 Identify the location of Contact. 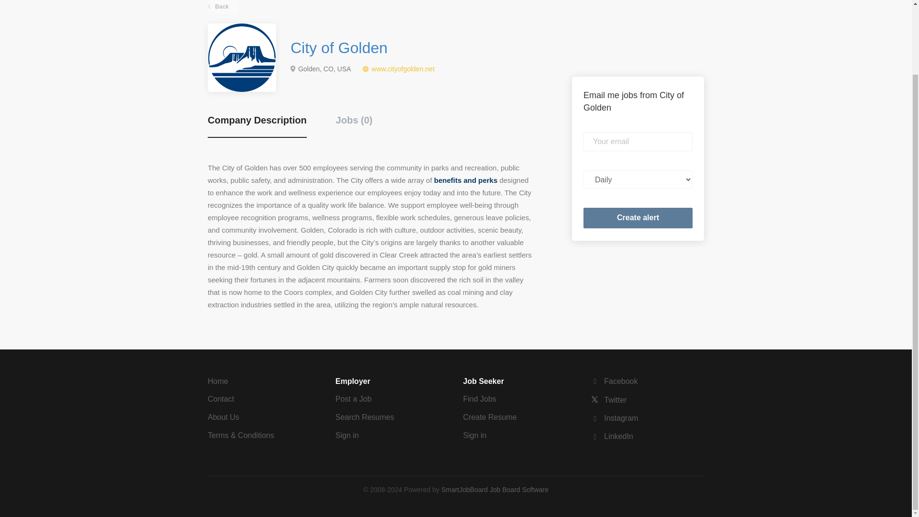
(221, 399).